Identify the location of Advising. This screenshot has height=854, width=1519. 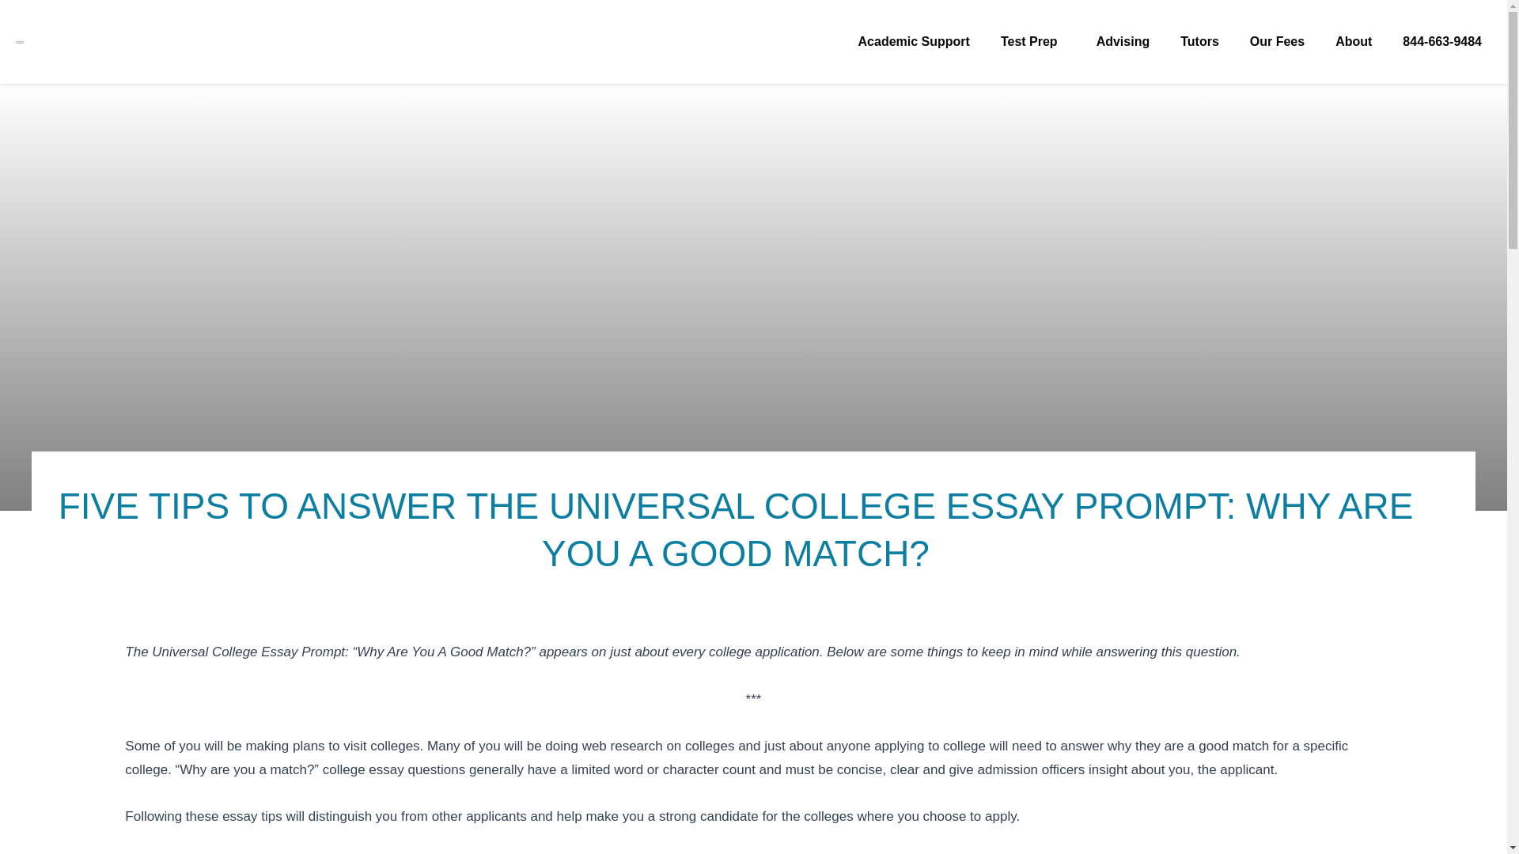
(1123, 42).